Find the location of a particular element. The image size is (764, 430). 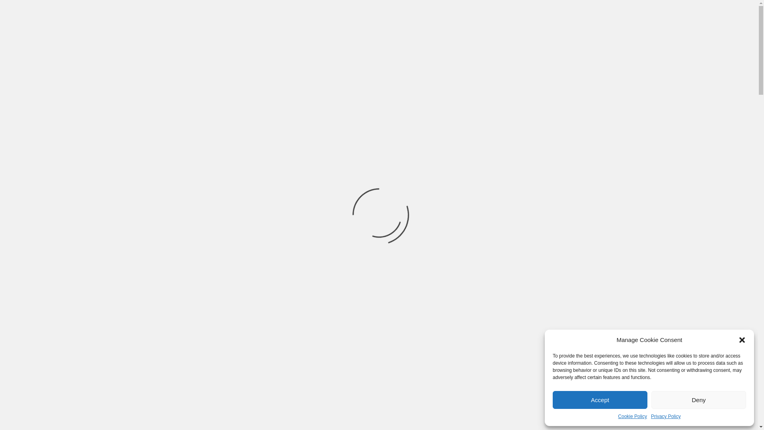

CONTACT is located at coordinates (519, 150).